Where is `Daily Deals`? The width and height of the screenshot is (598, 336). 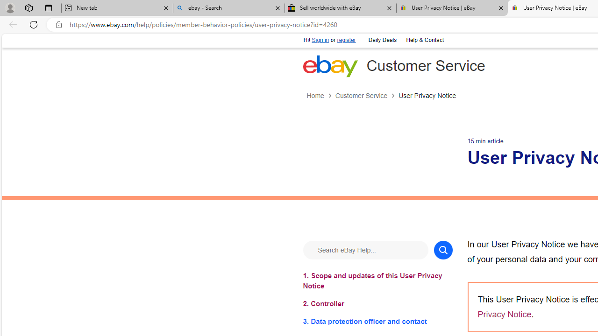
Daily Deals is located at coordinates (382, 40).